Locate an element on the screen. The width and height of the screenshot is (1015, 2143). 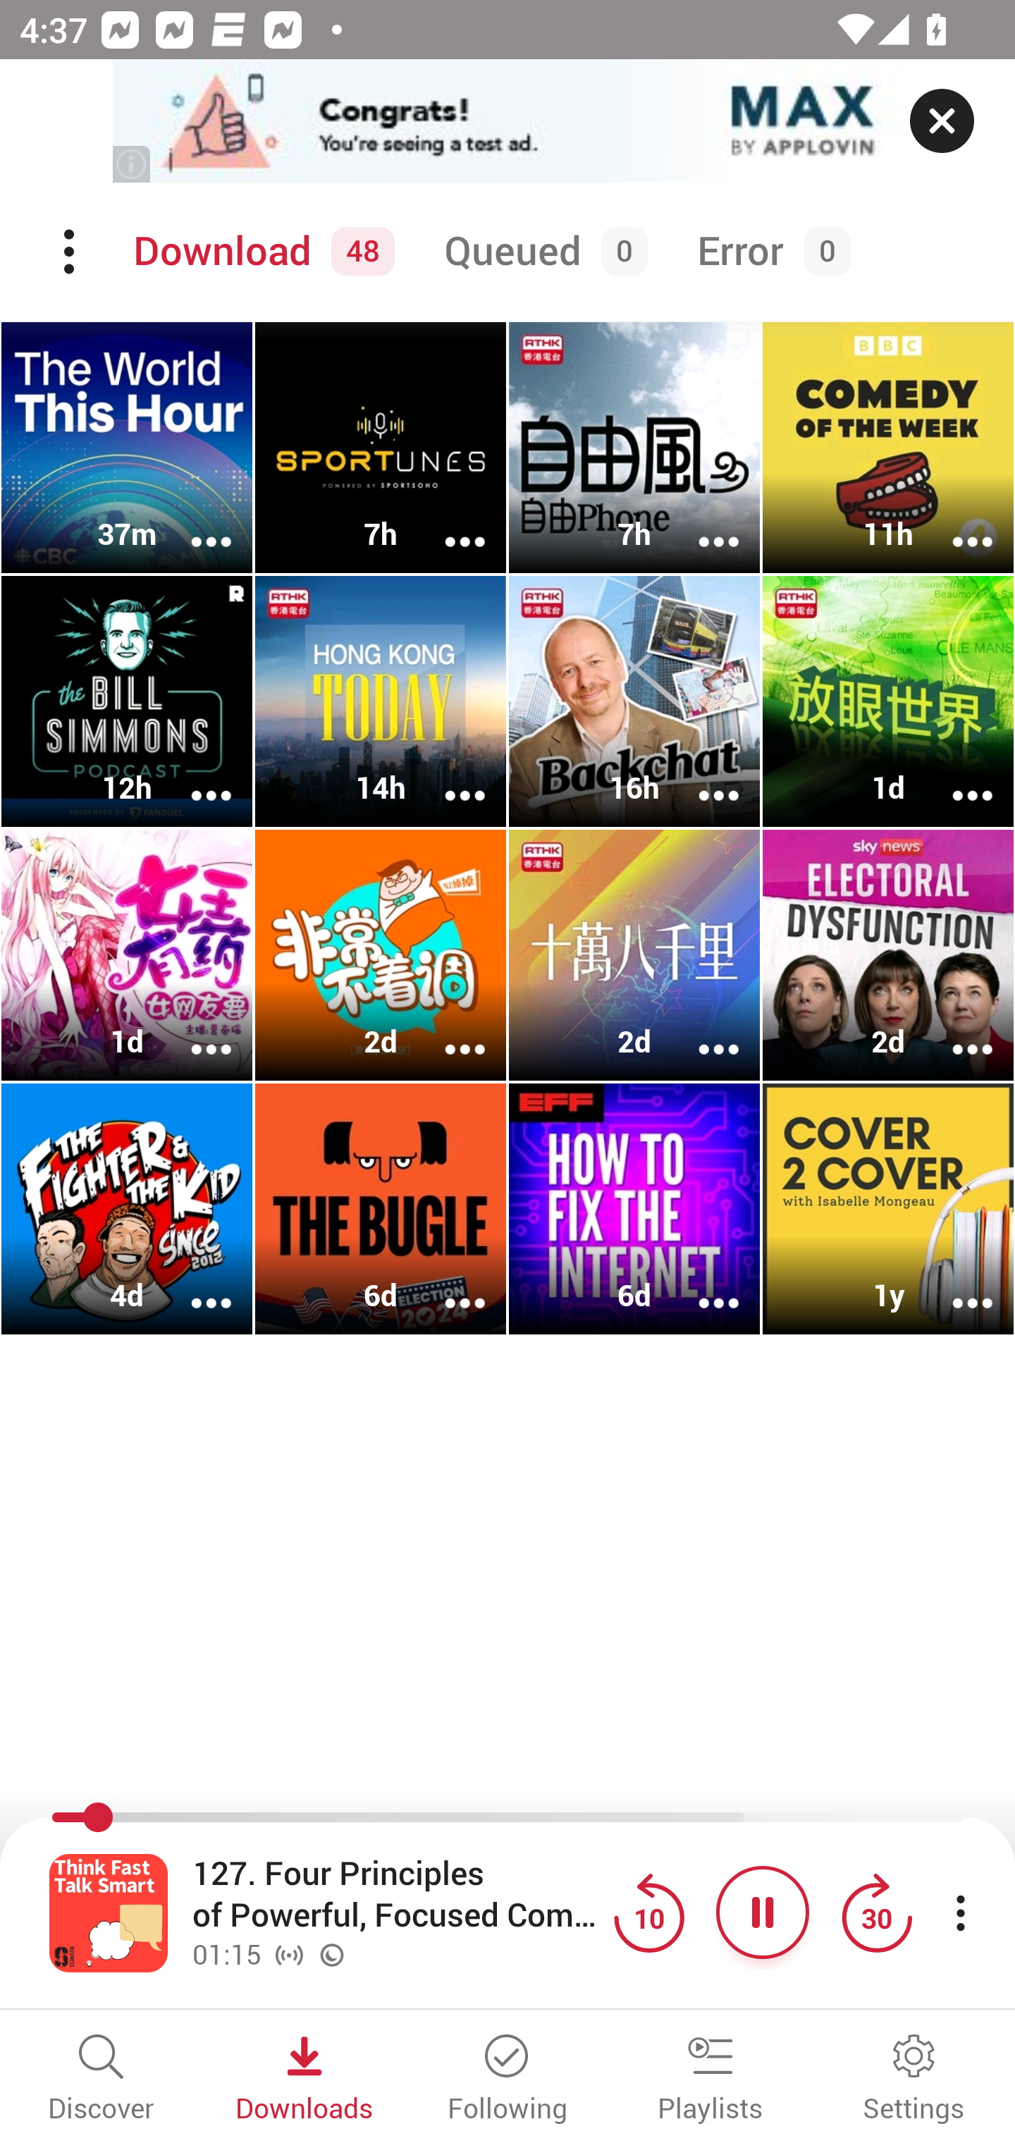
Backchat 16h More options More options is located at coordinates (634, 701).